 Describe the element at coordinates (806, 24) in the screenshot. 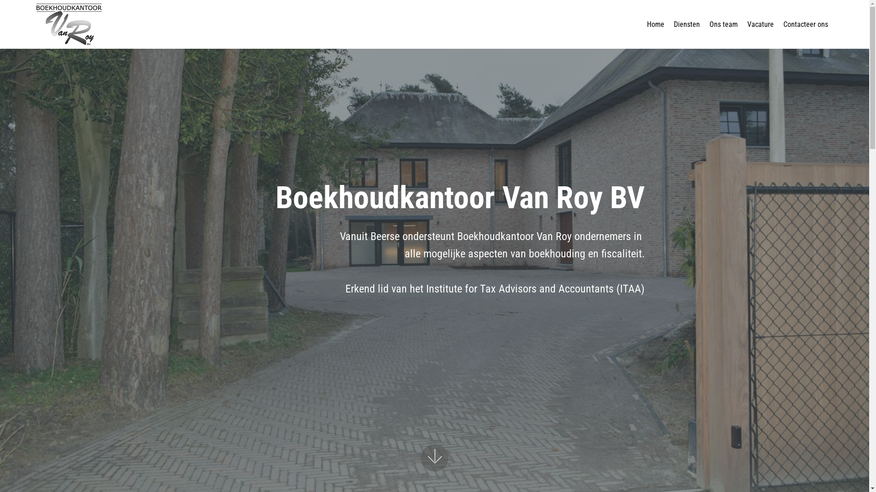

I see `Contacteer ons` at that location.